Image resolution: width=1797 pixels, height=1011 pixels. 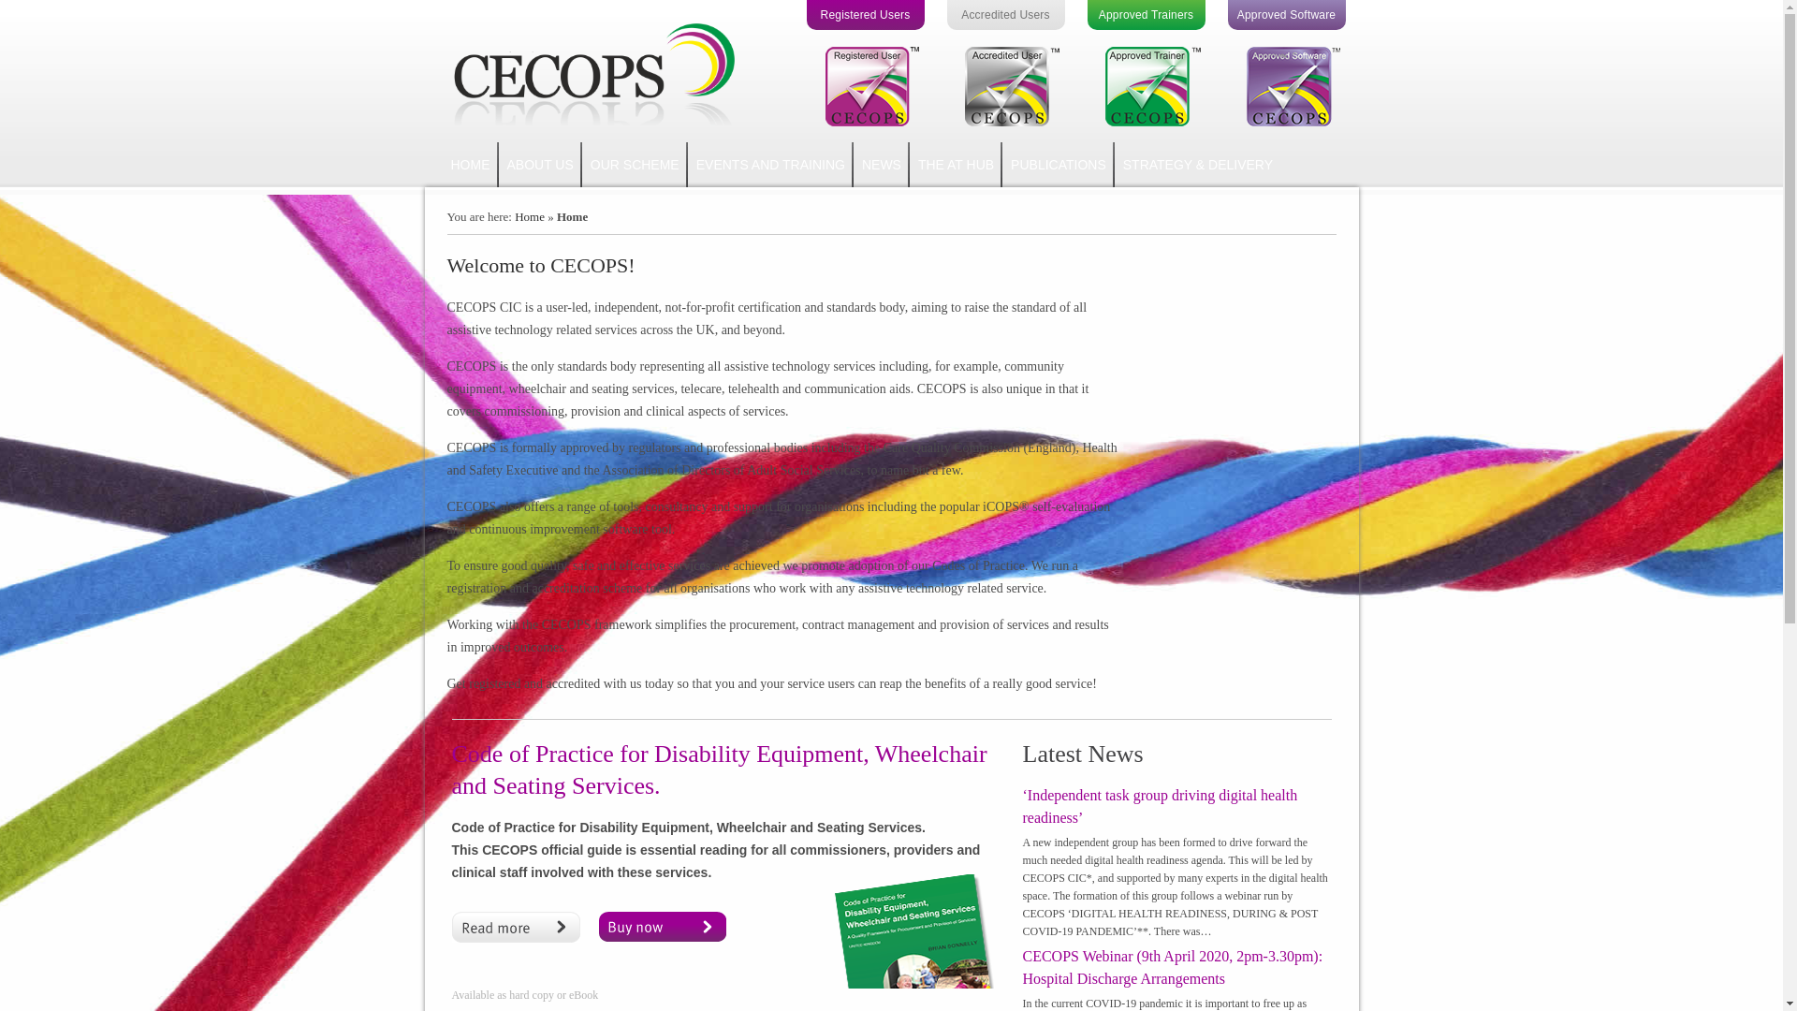 I want to click on Read More, so click(x=515, y=927).